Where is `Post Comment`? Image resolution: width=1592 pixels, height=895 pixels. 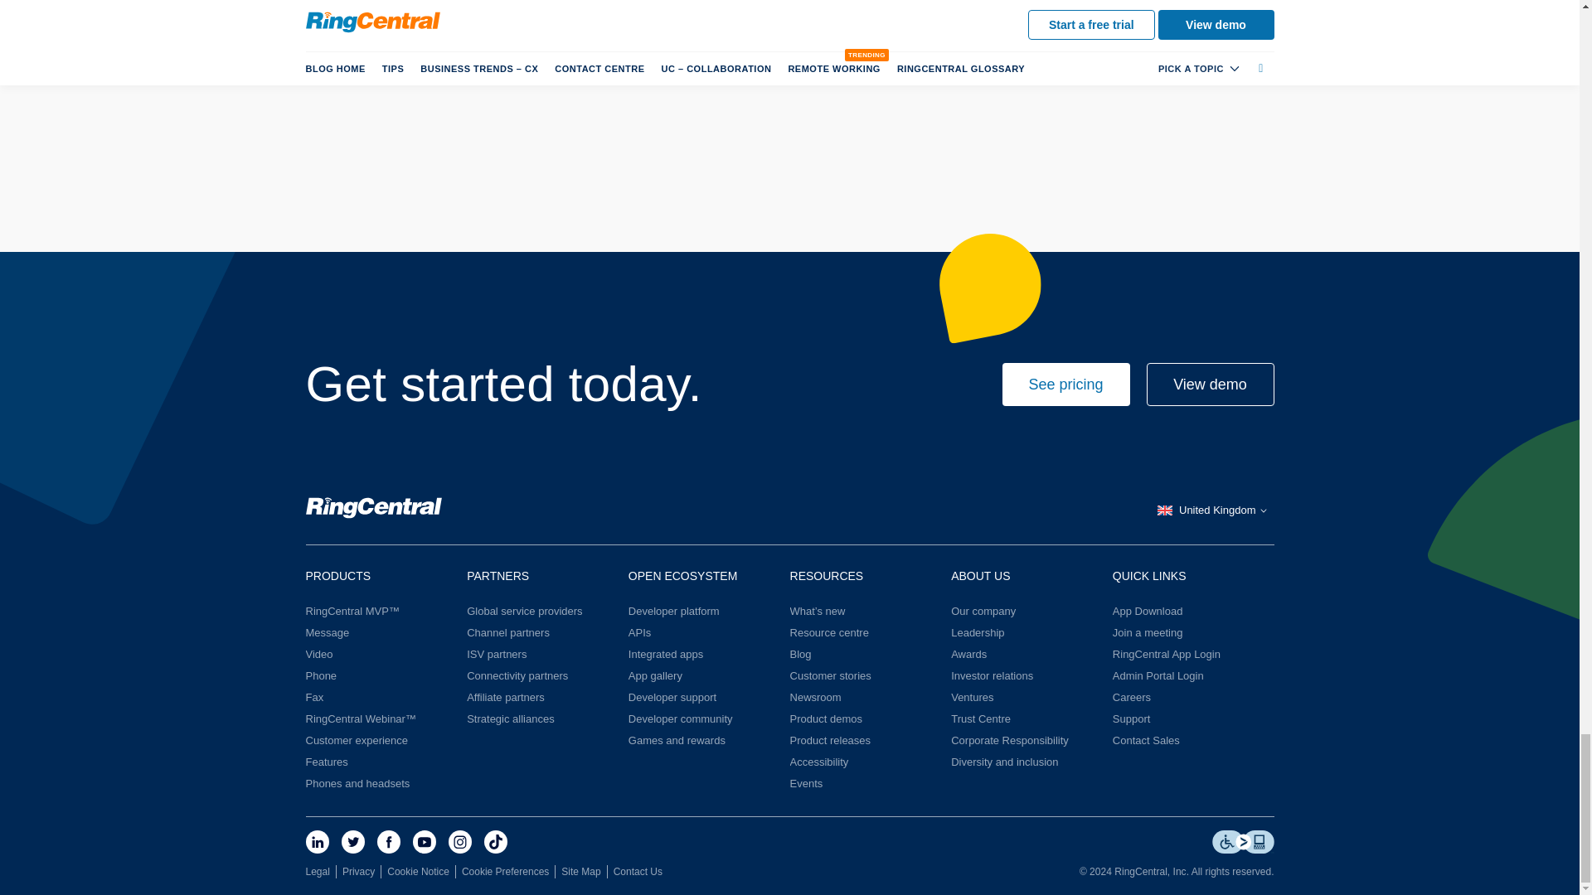
Post Comment is located at coordinates (541, 53).